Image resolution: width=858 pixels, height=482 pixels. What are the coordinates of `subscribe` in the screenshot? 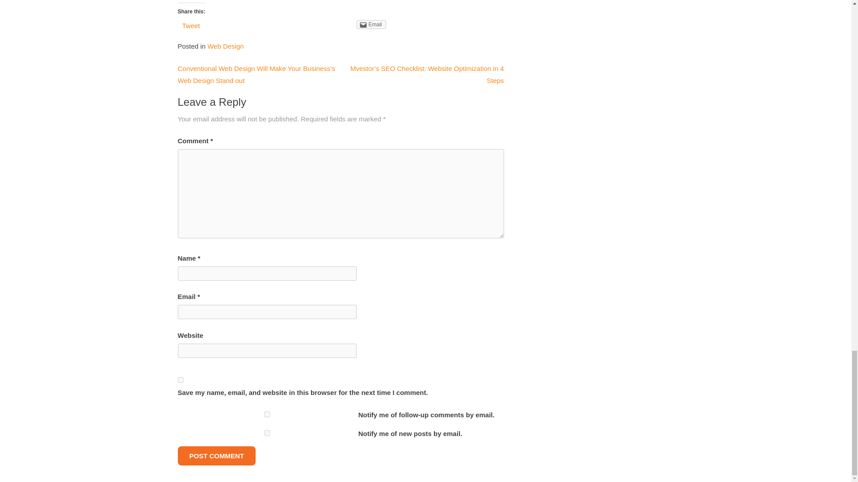 It's located at (267, 433).